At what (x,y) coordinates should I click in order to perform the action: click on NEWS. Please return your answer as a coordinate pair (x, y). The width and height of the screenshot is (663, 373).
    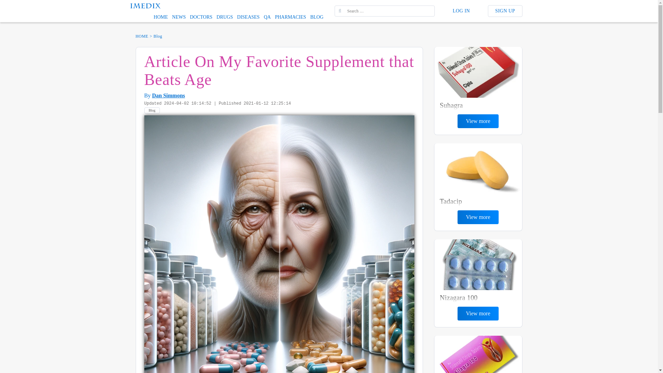
    Looking at the image, I should click on (179, 17).